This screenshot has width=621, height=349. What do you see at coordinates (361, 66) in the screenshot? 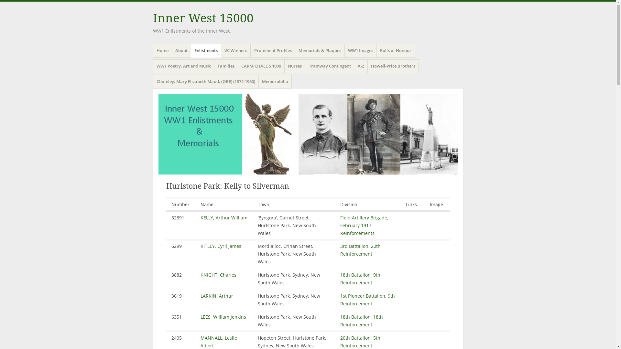
I see `A-Z` at bounding box center [361, 66].